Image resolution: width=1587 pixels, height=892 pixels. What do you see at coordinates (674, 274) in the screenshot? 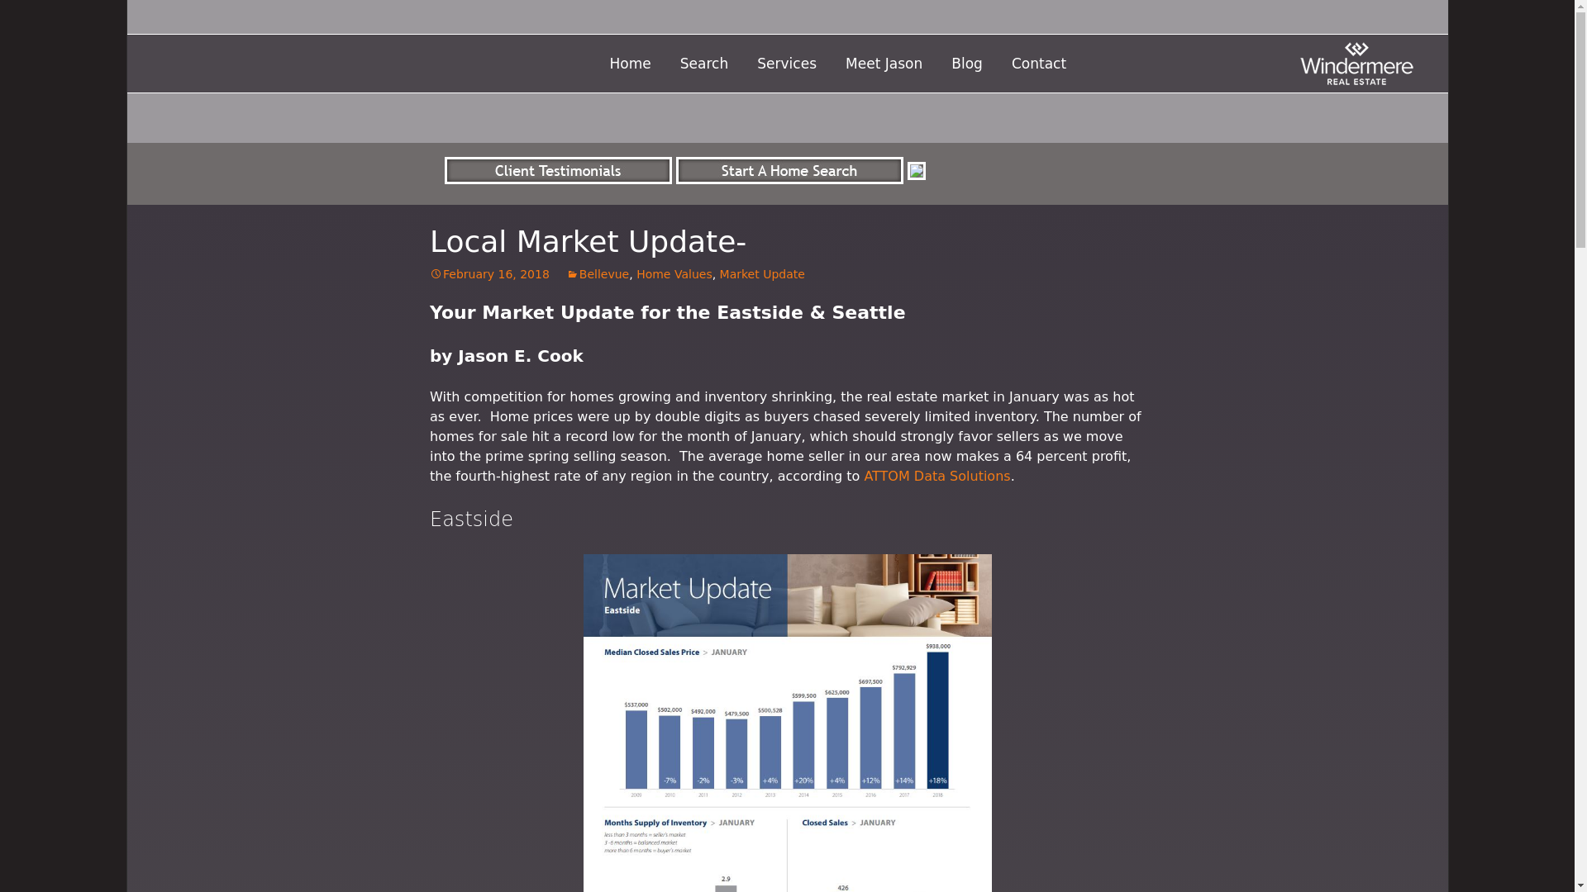
I see `Home Values` at bounding box center [674, 274].